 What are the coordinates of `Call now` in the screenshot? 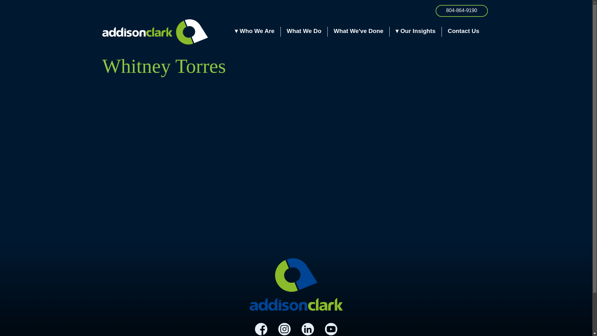 It's located at (461, 11).